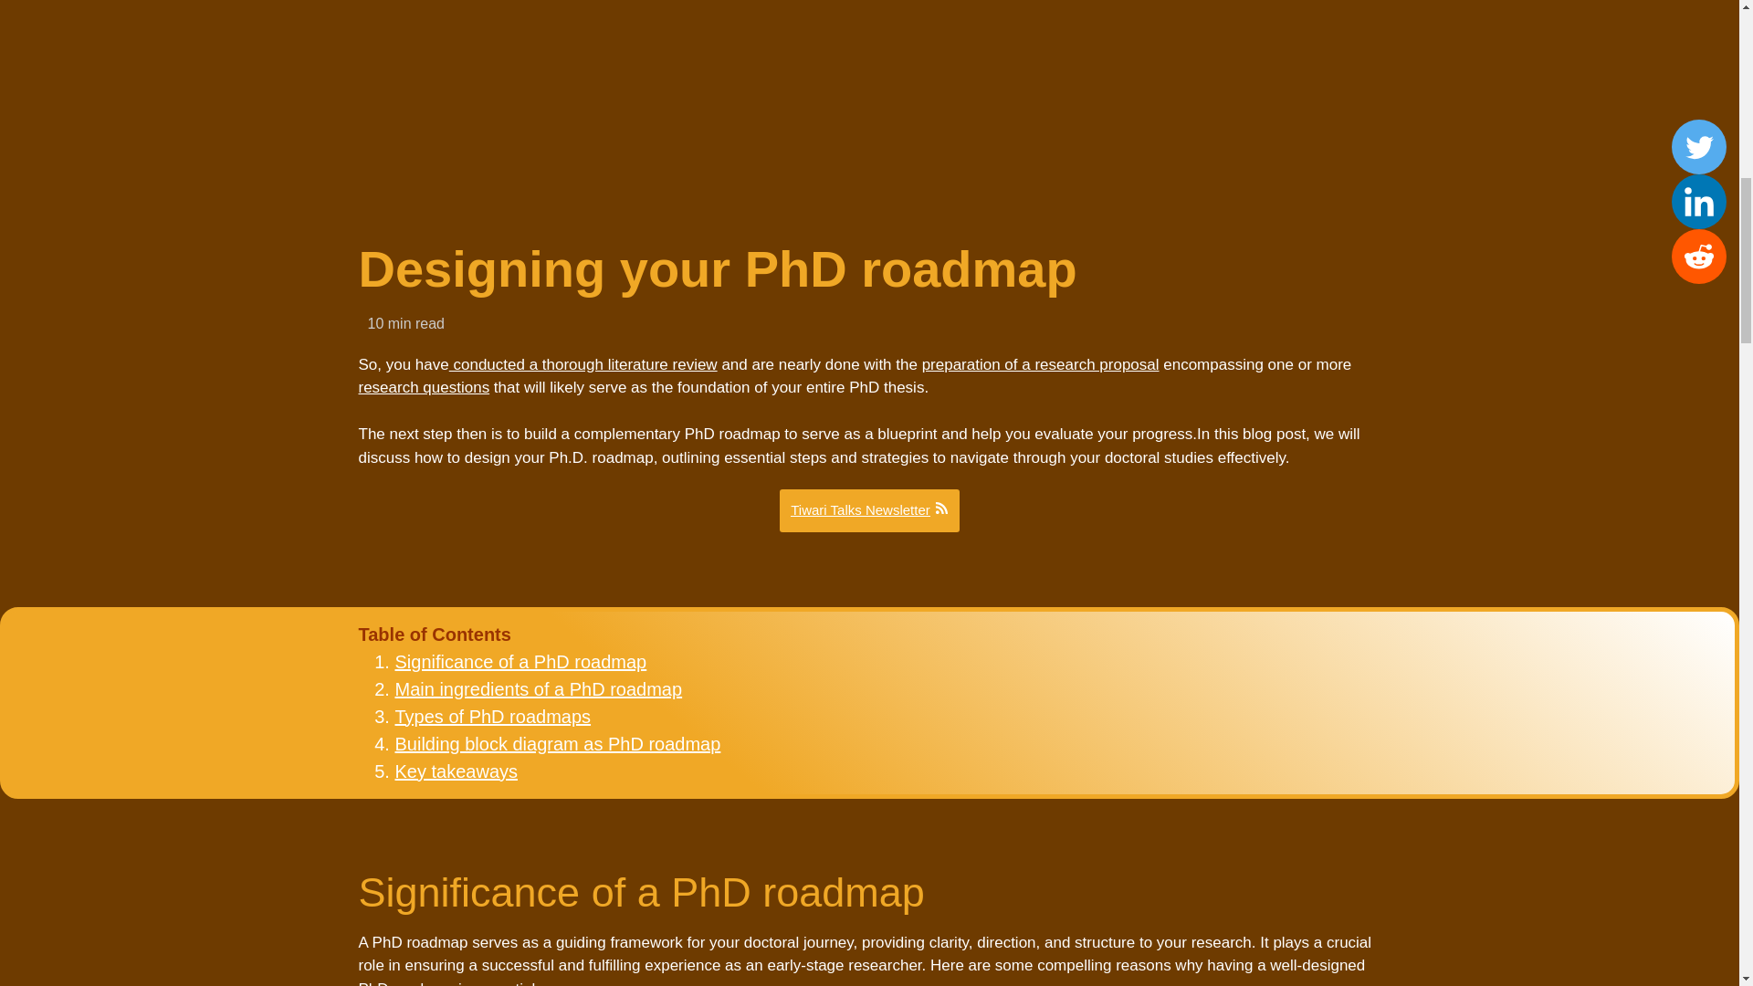 The height and width of the screenshot is (986, 1753). I want to click on Tiwari Talks Newsletter, so click(869, 510).